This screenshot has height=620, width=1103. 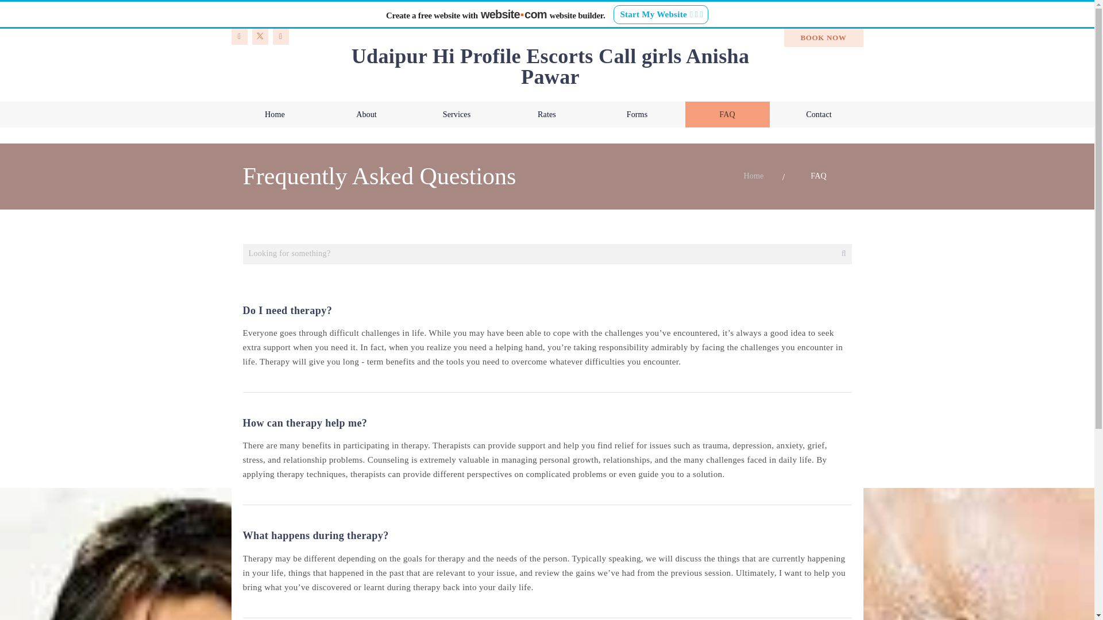 What do you see at coordinates (275, 115) in the screenshot?
I see `Home` at bounding box center [275, 115].